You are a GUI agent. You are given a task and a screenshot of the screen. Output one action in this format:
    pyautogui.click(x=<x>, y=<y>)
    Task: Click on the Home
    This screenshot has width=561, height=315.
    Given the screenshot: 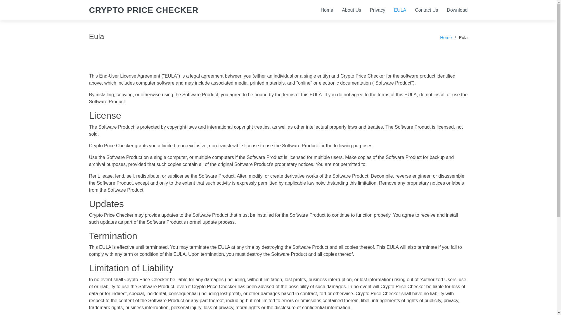 What is the action you would take?
    pyautogui.click(x=446, y=37)
    